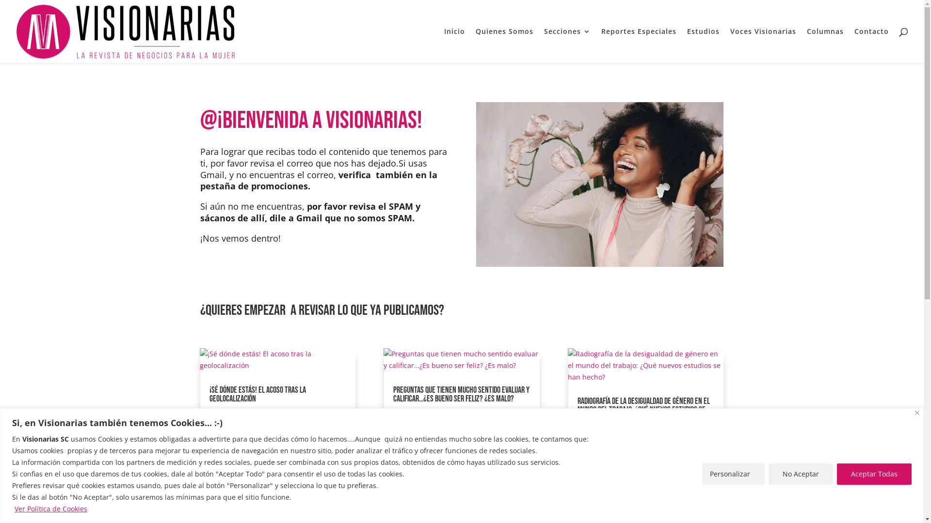 Image resolution: width=931 pixels, height=523 pixels. Describe the element at coordinates (600, 185) in the screenshot. I see `suscripion confirmada a visionarias` at that location.